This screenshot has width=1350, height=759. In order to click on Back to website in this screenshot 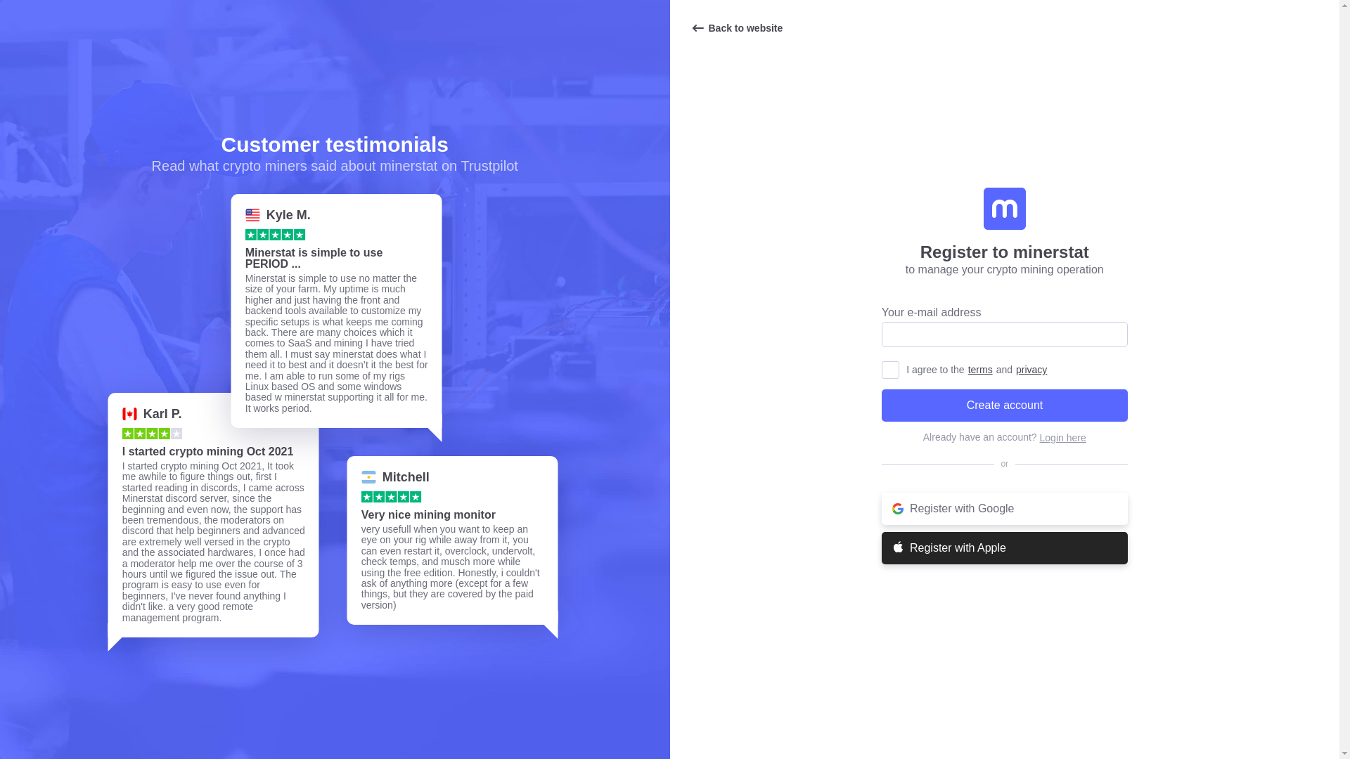, I will do `click(736, 28)`.